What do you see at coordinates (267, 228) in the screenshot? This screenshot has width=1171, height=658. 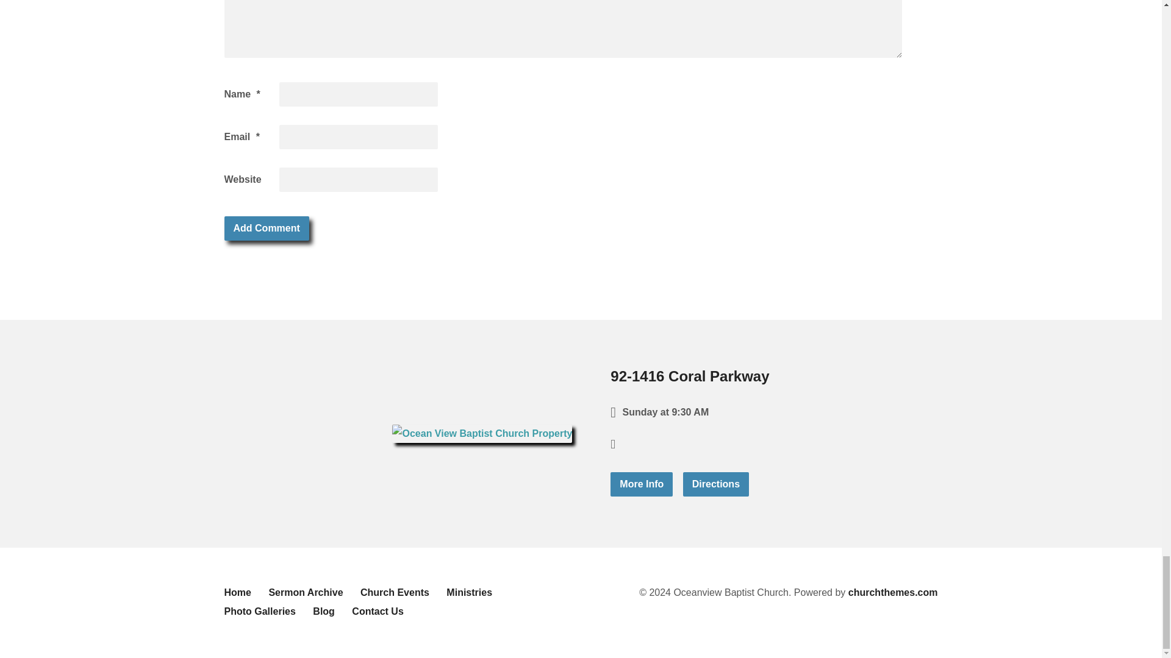 I see `Add Comment` at bounding box center [267, 228].